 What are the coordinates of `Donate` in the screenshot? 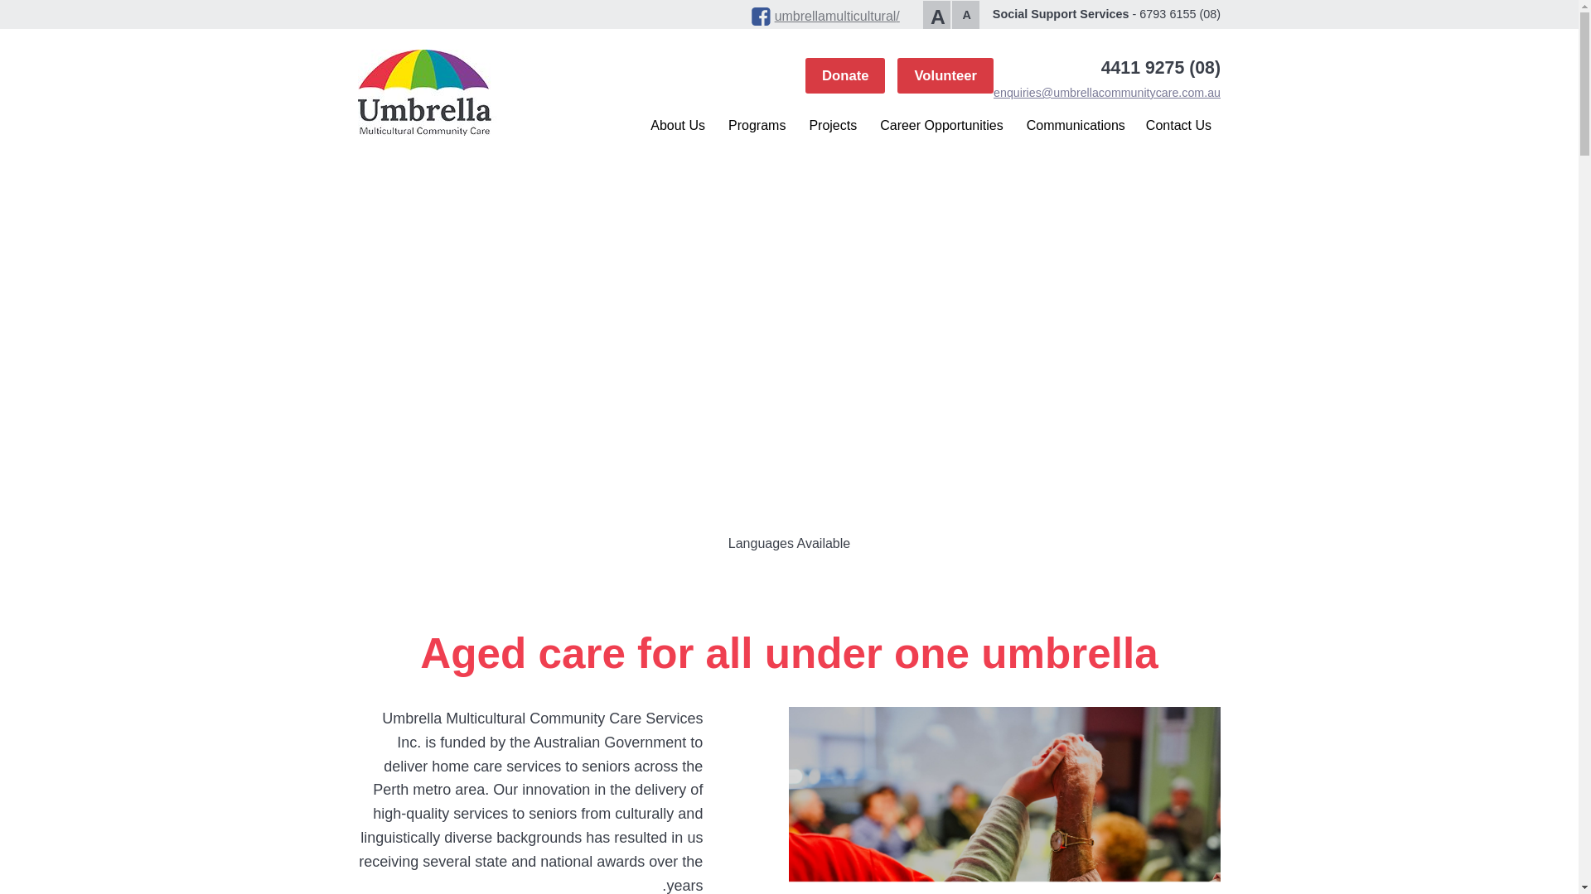 It's located at (844, 76).